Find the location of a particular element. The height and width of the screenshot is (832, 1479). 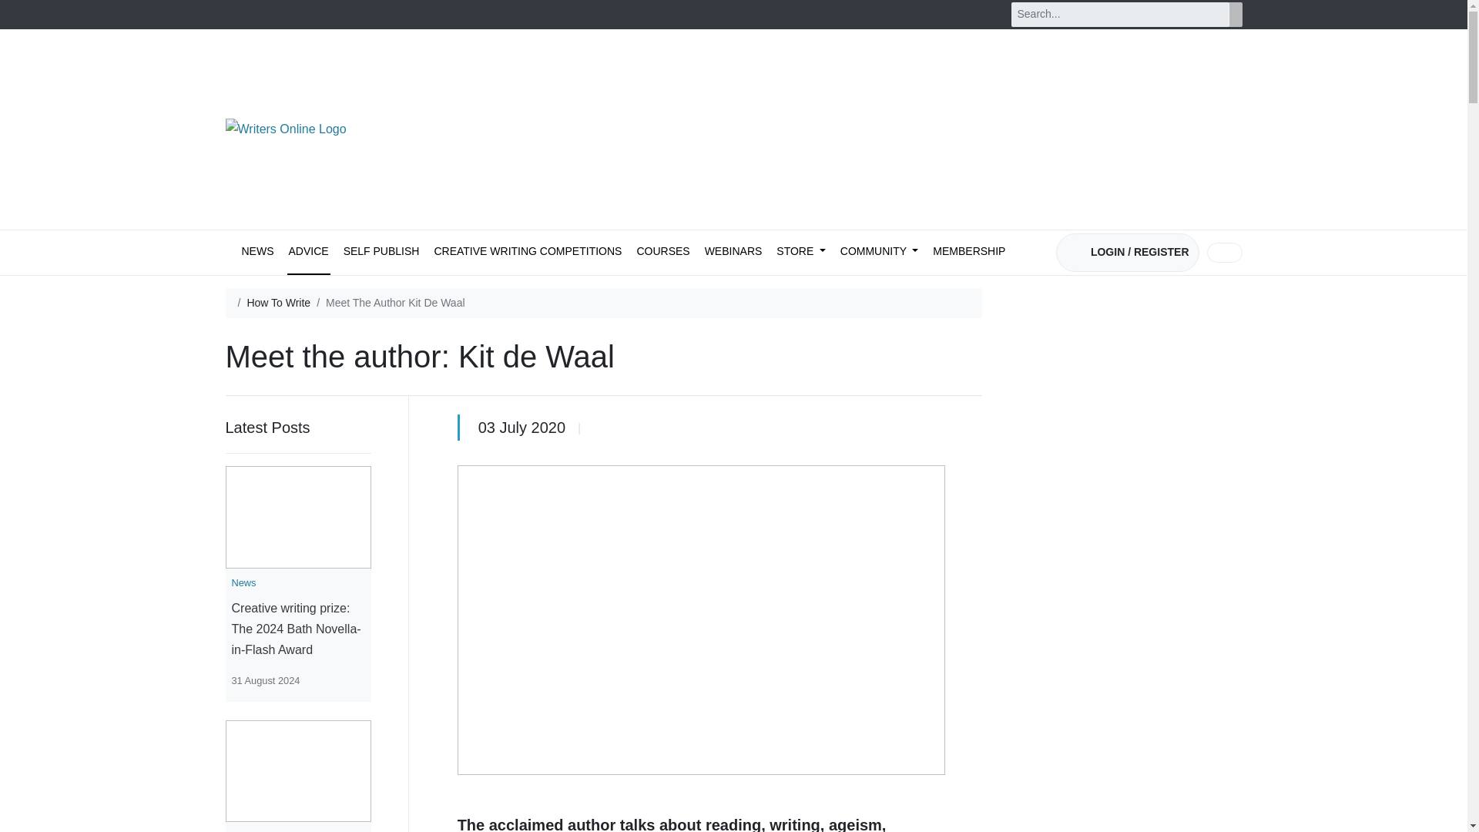

How To Write is located at coordinates (279, 304).